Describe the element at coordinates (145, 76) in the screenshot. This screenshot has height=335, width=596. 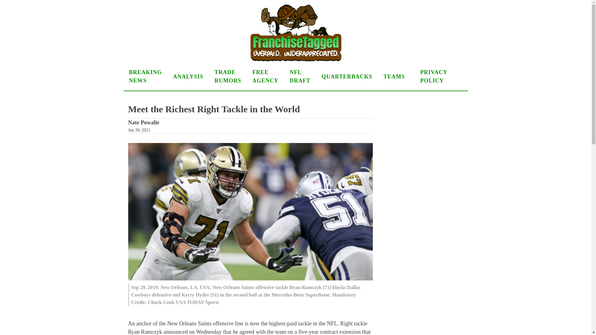
I see `BREAKING NEWS` at that location.